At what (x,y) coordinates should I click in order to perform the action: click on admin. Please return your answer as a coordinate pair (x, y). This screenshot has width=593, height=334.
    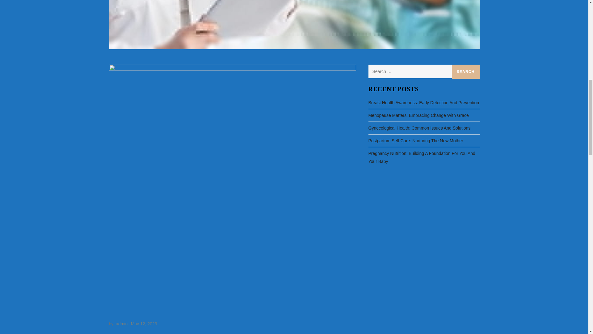
    Looking at the image, I should click on (121, 323).